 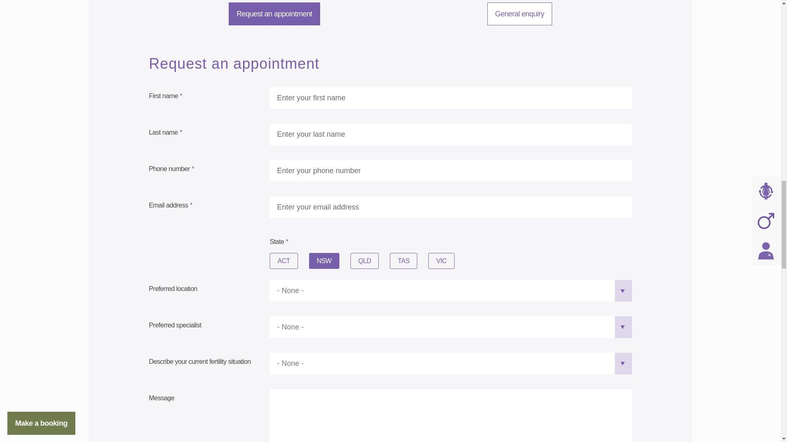 What do you see at coordinates (315, 261) in the screenshot?
I see `139` at bounding box center [315, 261].